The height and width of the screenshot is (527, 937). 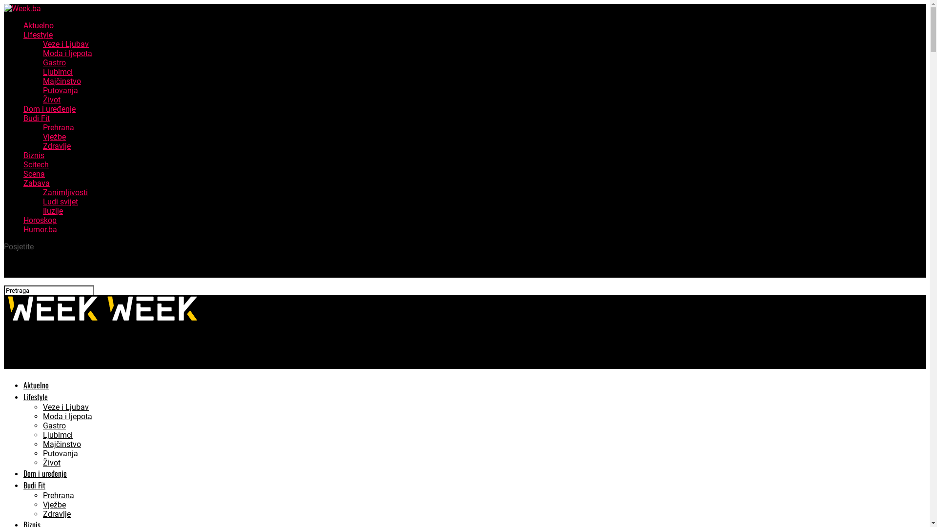 I want to click on Biznis, so click(x=34, y=155).